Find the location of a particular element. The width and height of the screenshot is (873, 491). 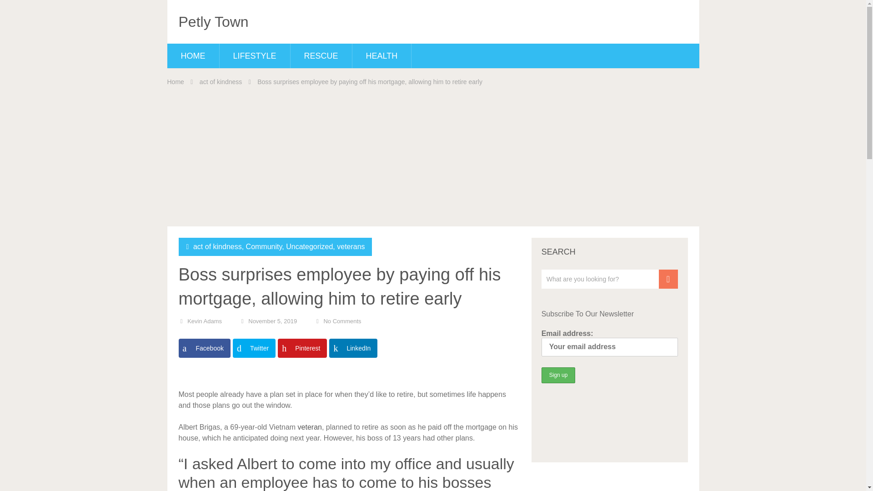

act of kindness is located at coordinates (221, 81).